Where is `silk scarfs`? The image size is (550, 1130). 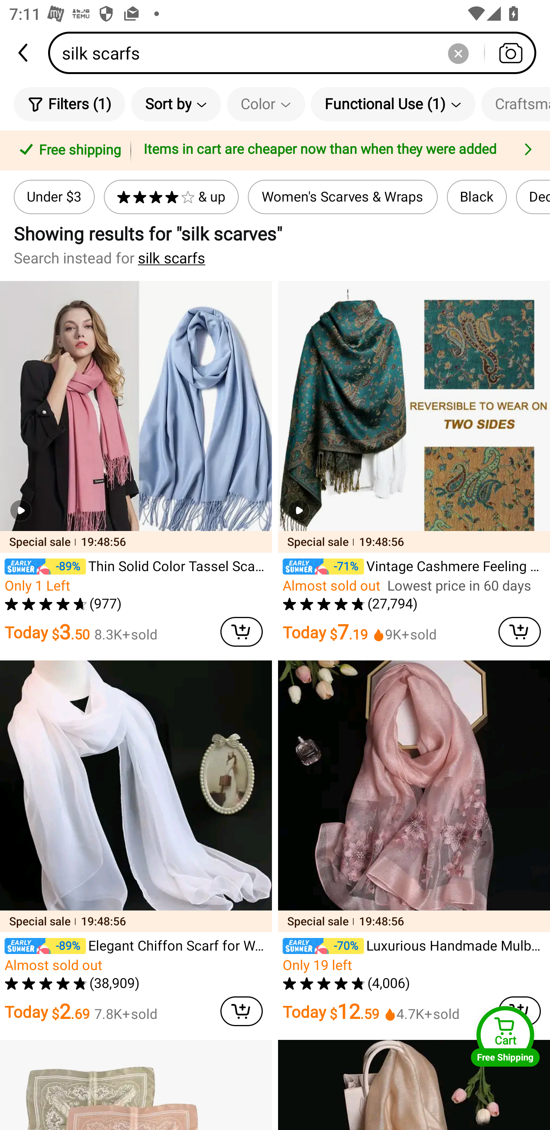 silk scarfs is located at coordinates (296, 53).